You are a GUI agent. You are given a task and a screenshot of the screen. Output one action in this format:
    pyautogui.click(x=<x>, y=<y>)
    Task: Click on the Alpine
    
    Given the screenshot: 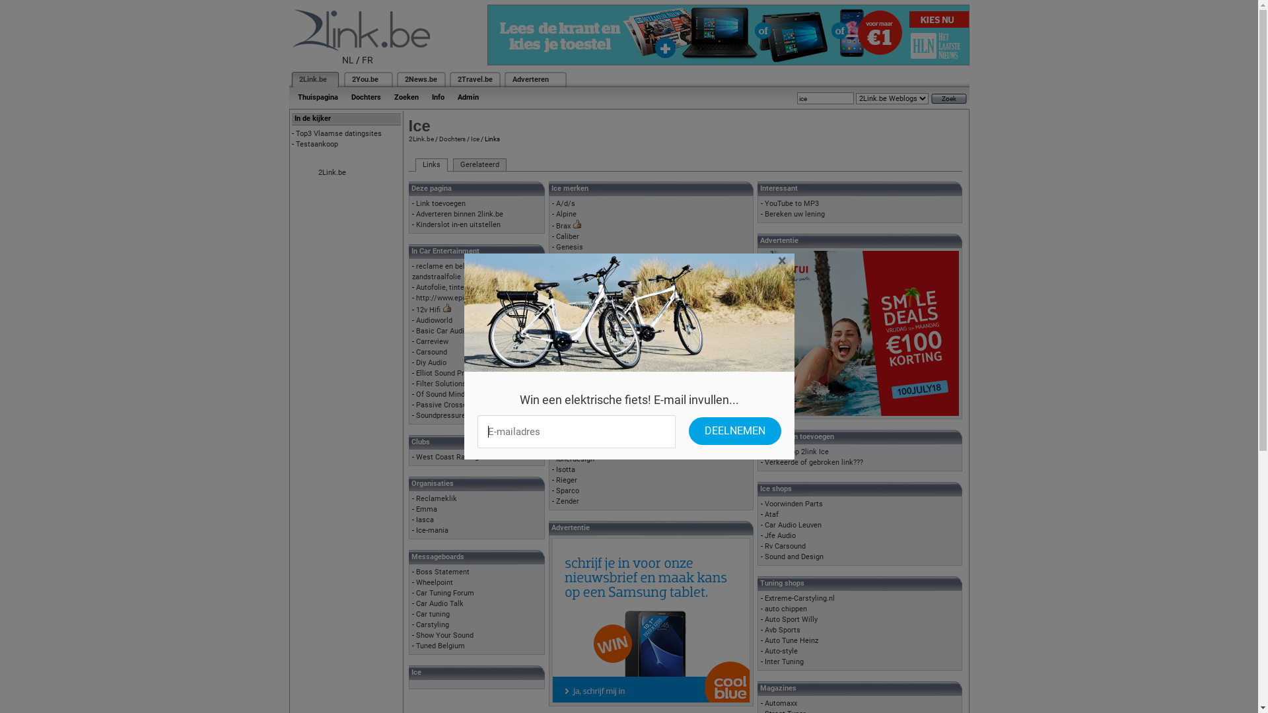 What is the action you would take?
    pyautogui.click(x=567, y=214)
    